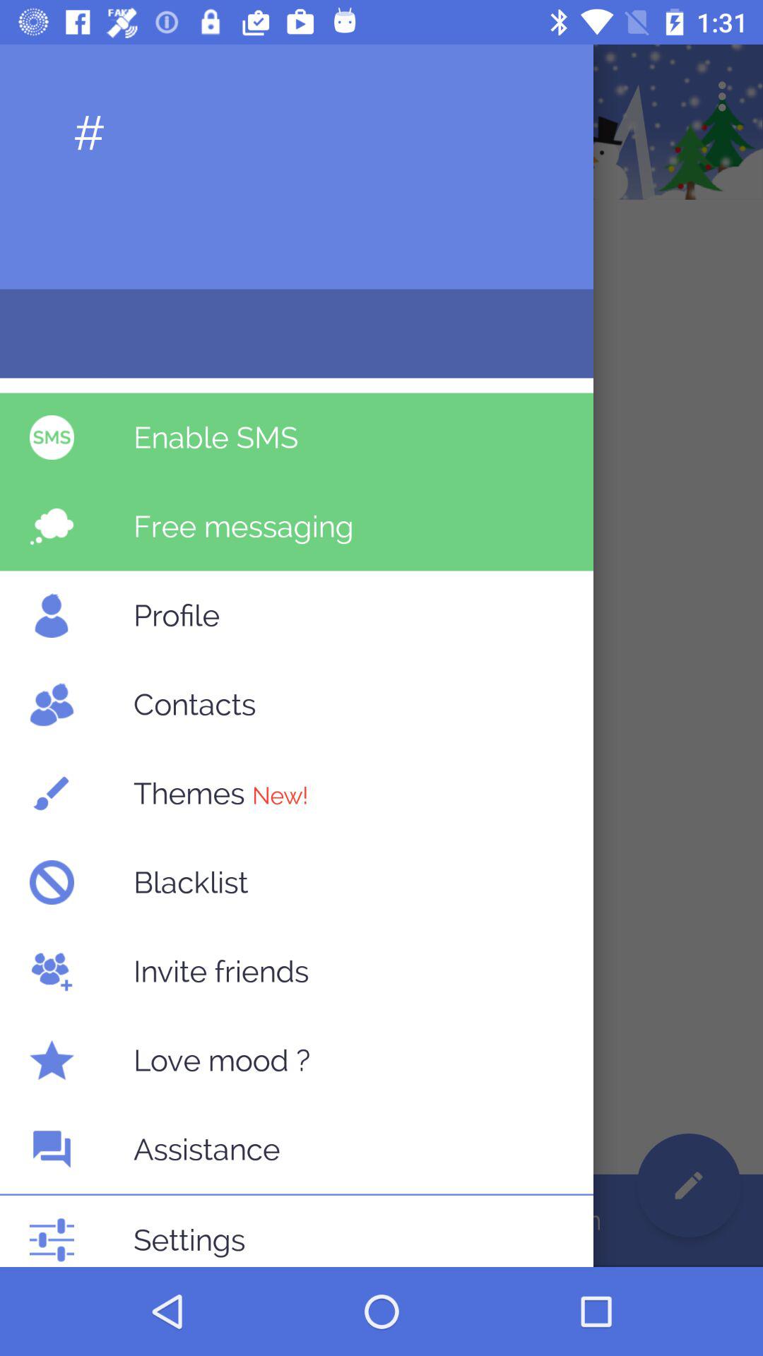  Describe the element at coordinates (52, 972) in the screenshot. I see `icon left to the text invite friends` at that location.